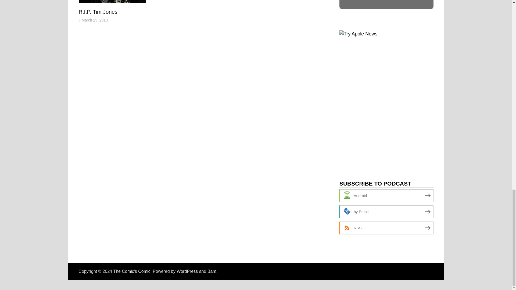  Describe the element at coordinates (95, 20) in the screenshot. I see `March 23, 2018` at that location.